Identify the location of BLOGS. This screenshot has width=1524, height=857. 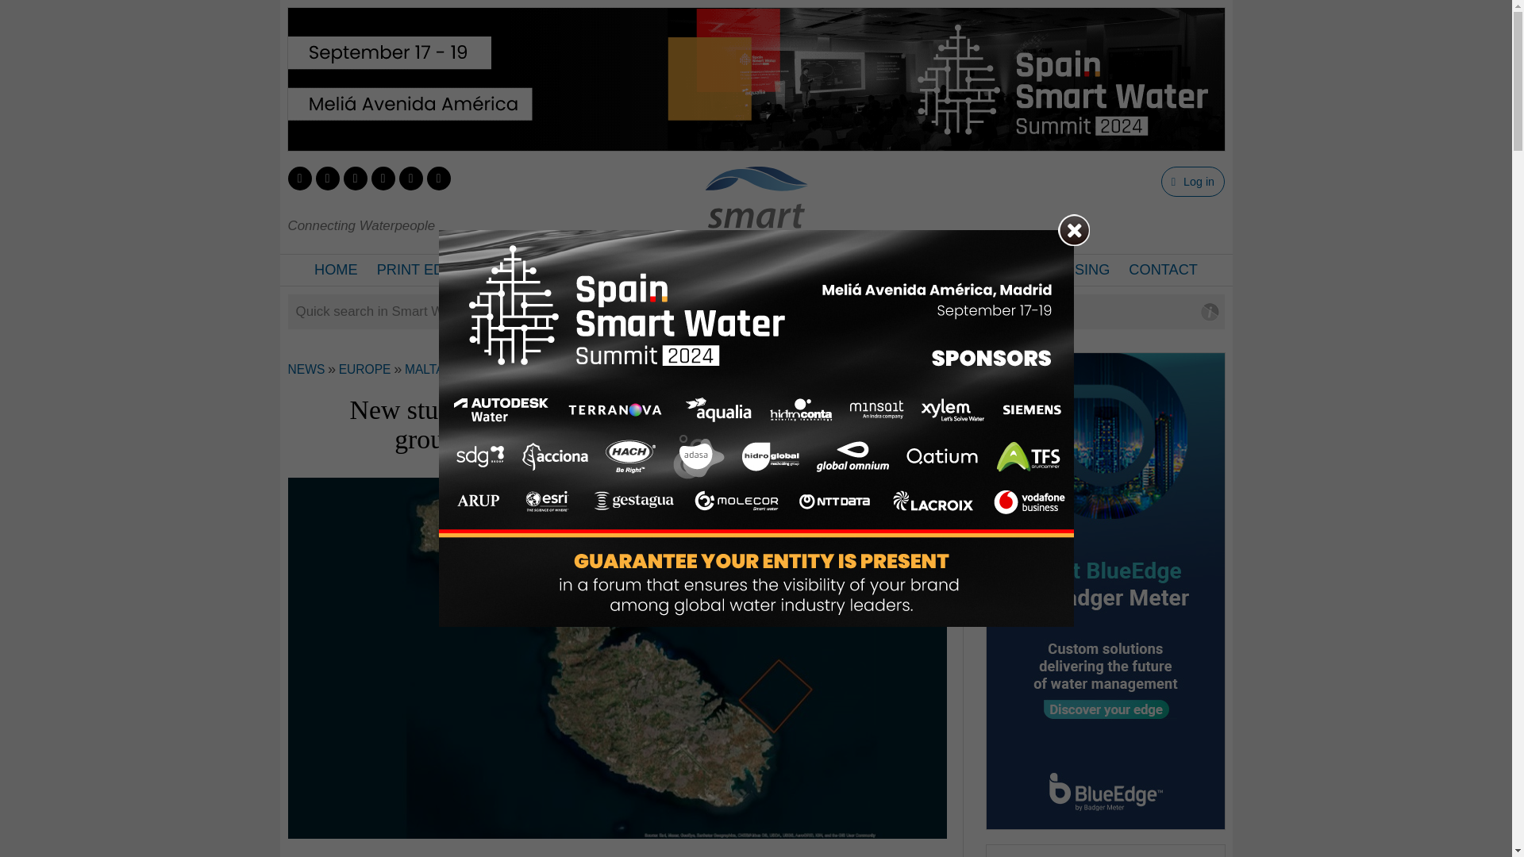
(672, 270).